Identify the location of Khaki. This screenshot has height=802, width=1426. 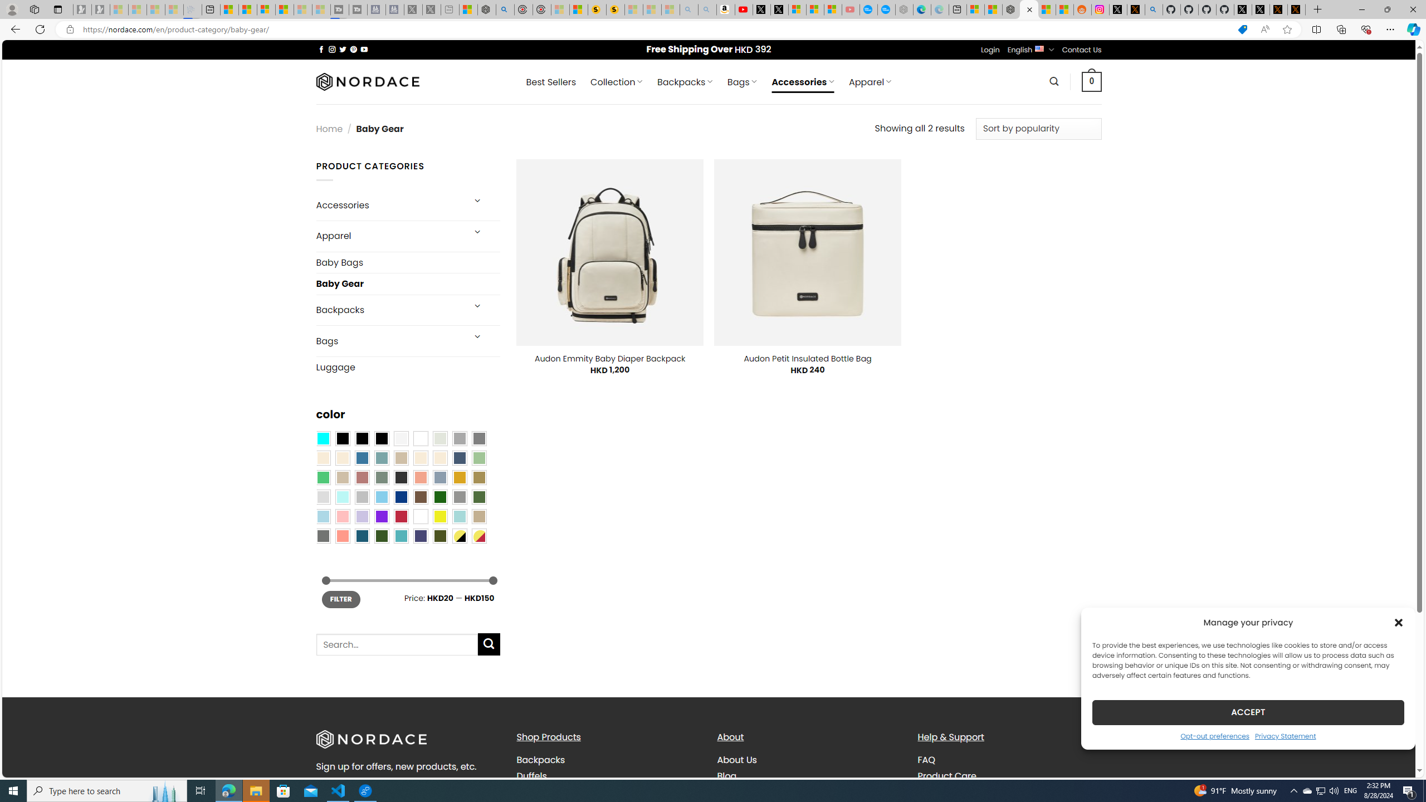
(479, 516).